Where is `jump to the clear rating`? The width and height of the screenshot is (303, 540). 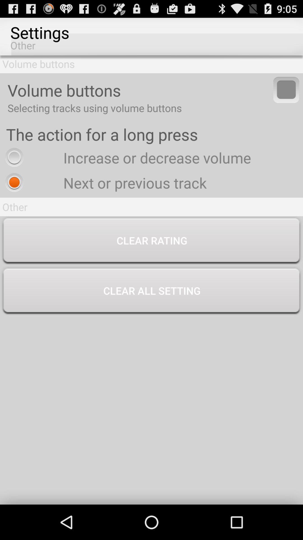
jump to the clear rating is located at coordinates (151, 241).